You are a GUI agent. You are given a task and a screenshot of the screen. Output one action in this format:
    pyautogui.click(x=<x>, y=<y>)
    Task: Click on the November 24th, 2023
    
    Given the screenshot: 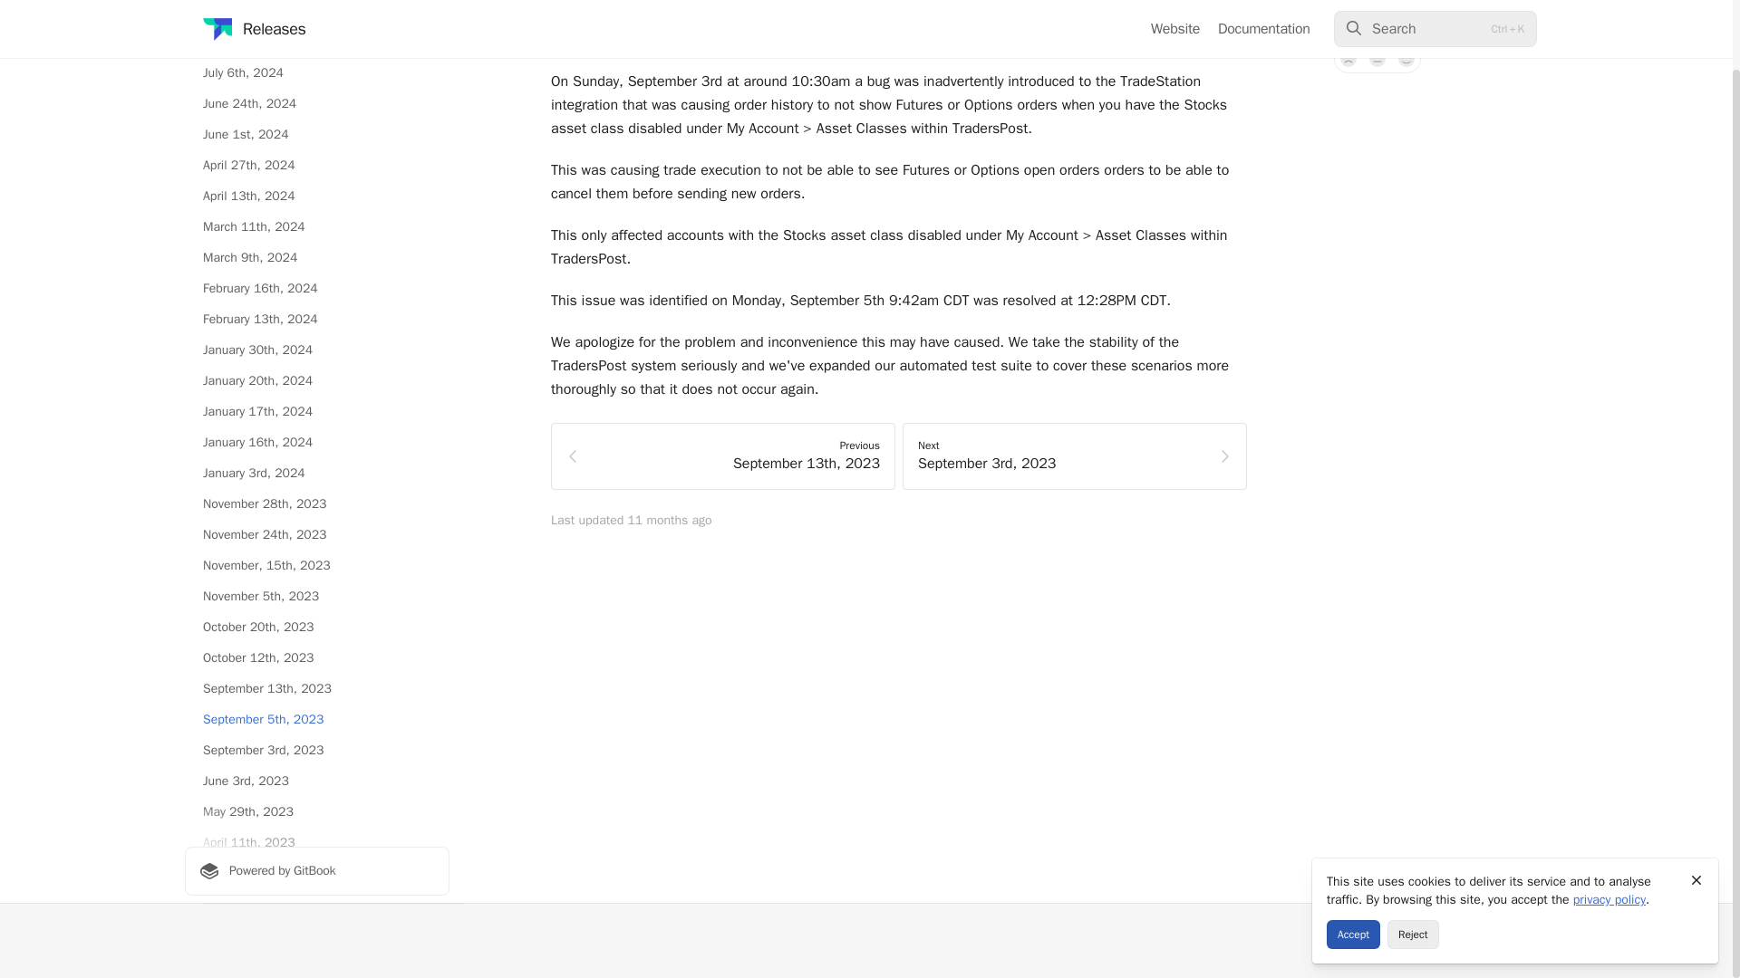 What is the action you would take?
    pyautogui.click(x=316, y=534)
    